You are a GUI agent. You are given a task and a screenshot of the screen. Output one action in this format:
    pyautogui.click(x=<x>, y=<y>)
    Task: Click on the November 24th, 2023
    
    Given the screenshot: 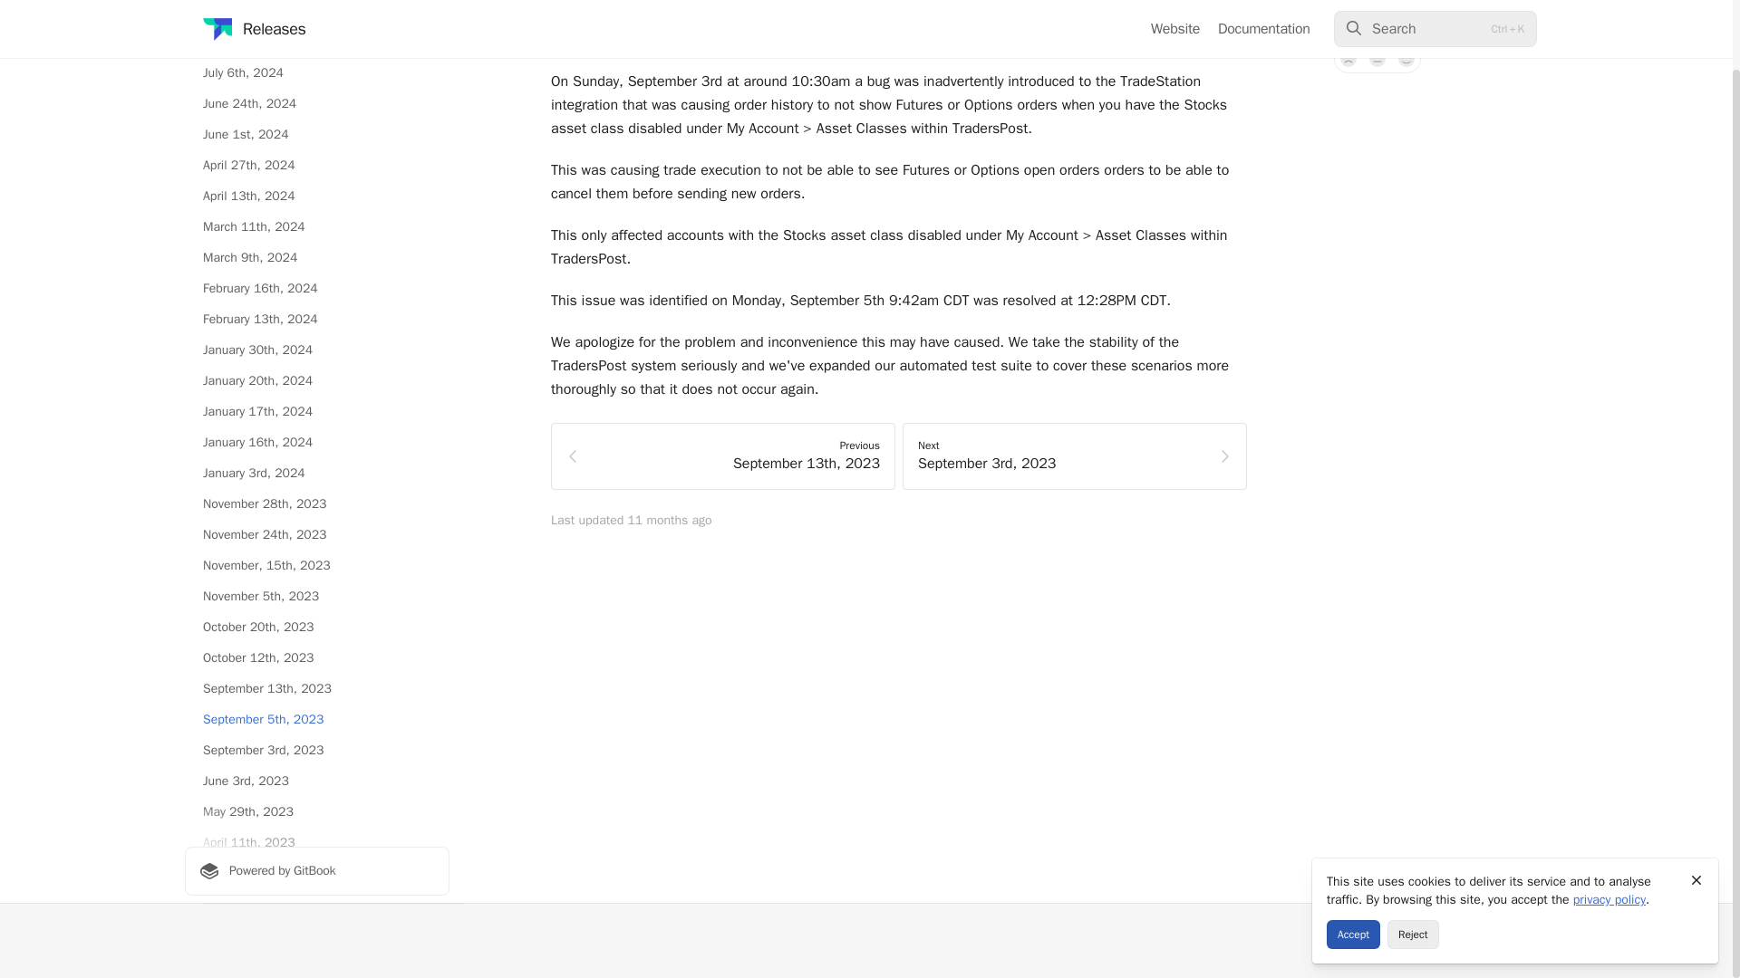 What is the action you would take?
    pyautogui.click(x=316, y=534)
    